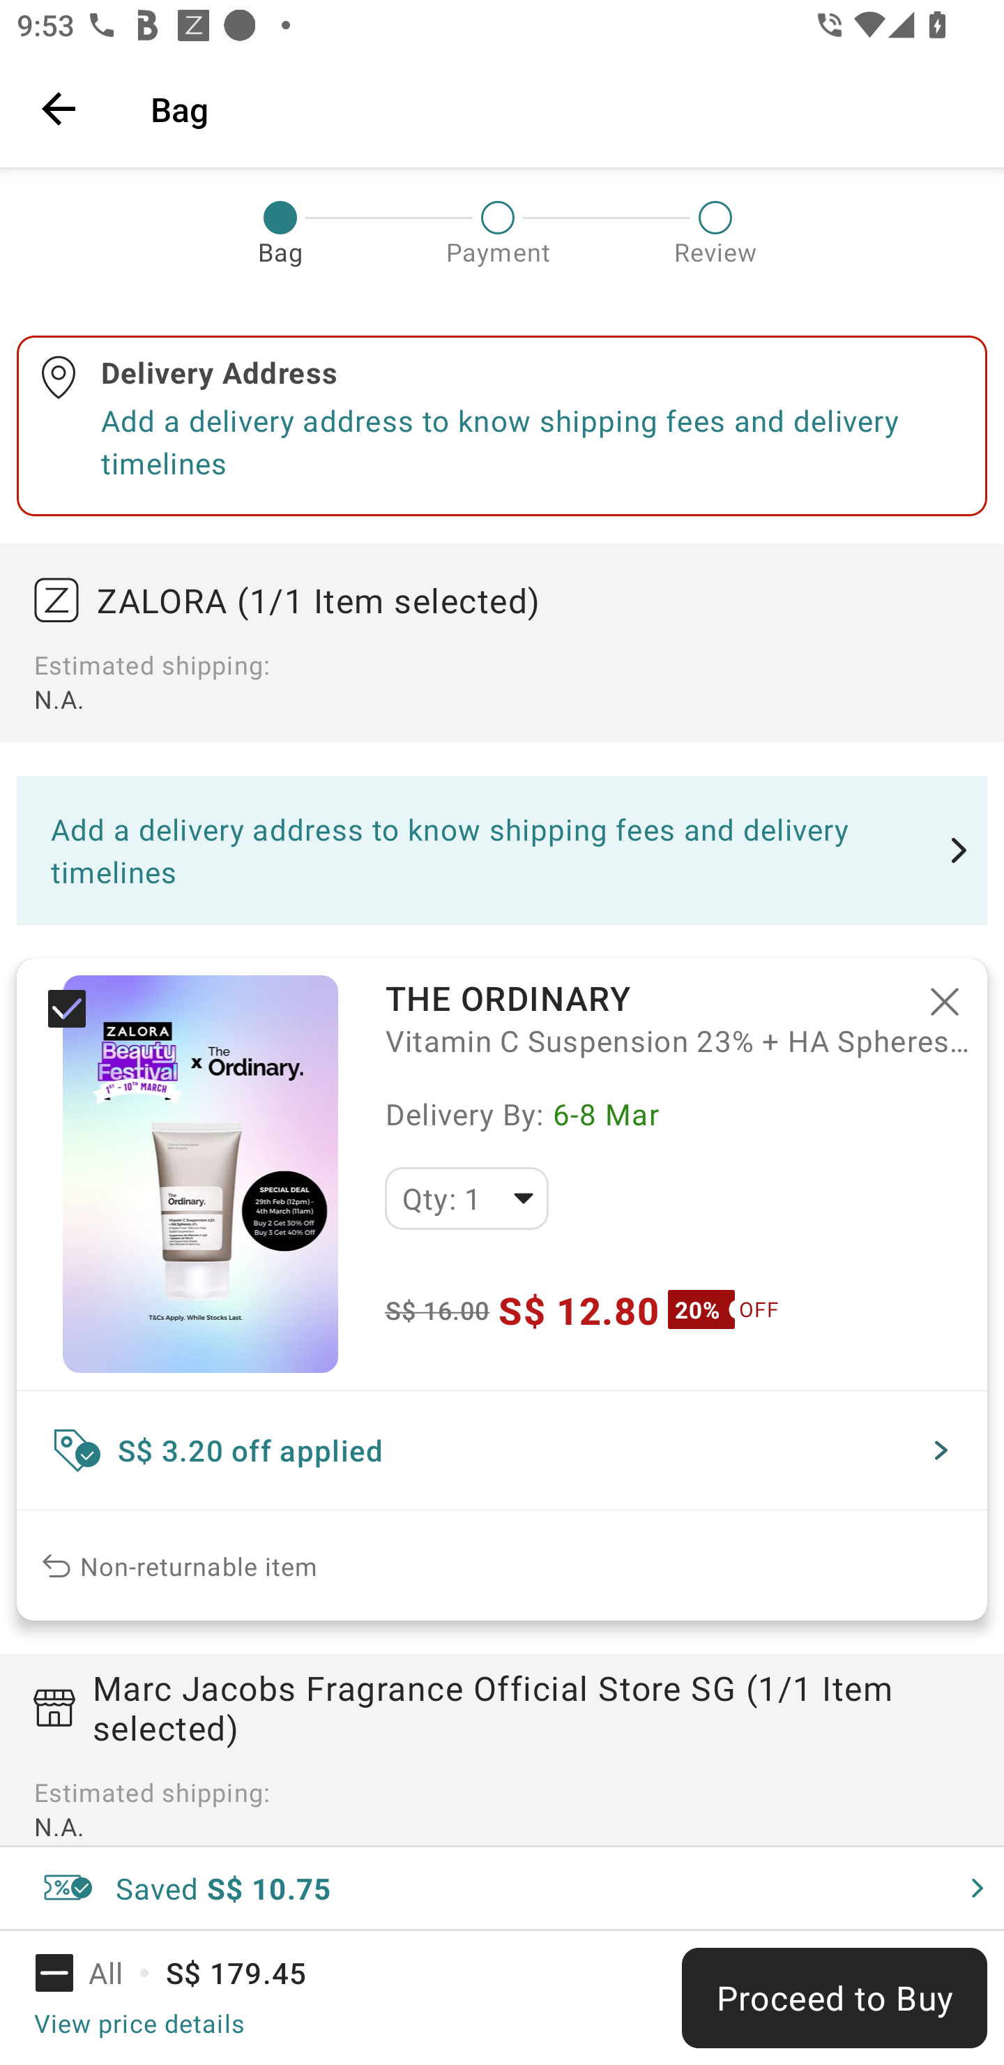 Image resolution: width=1004 pixels, height=2065 pixels. Describe the element at coordinates (502, 1450) in the screenshot. I see `S$ 3.20 off applied` at that location.